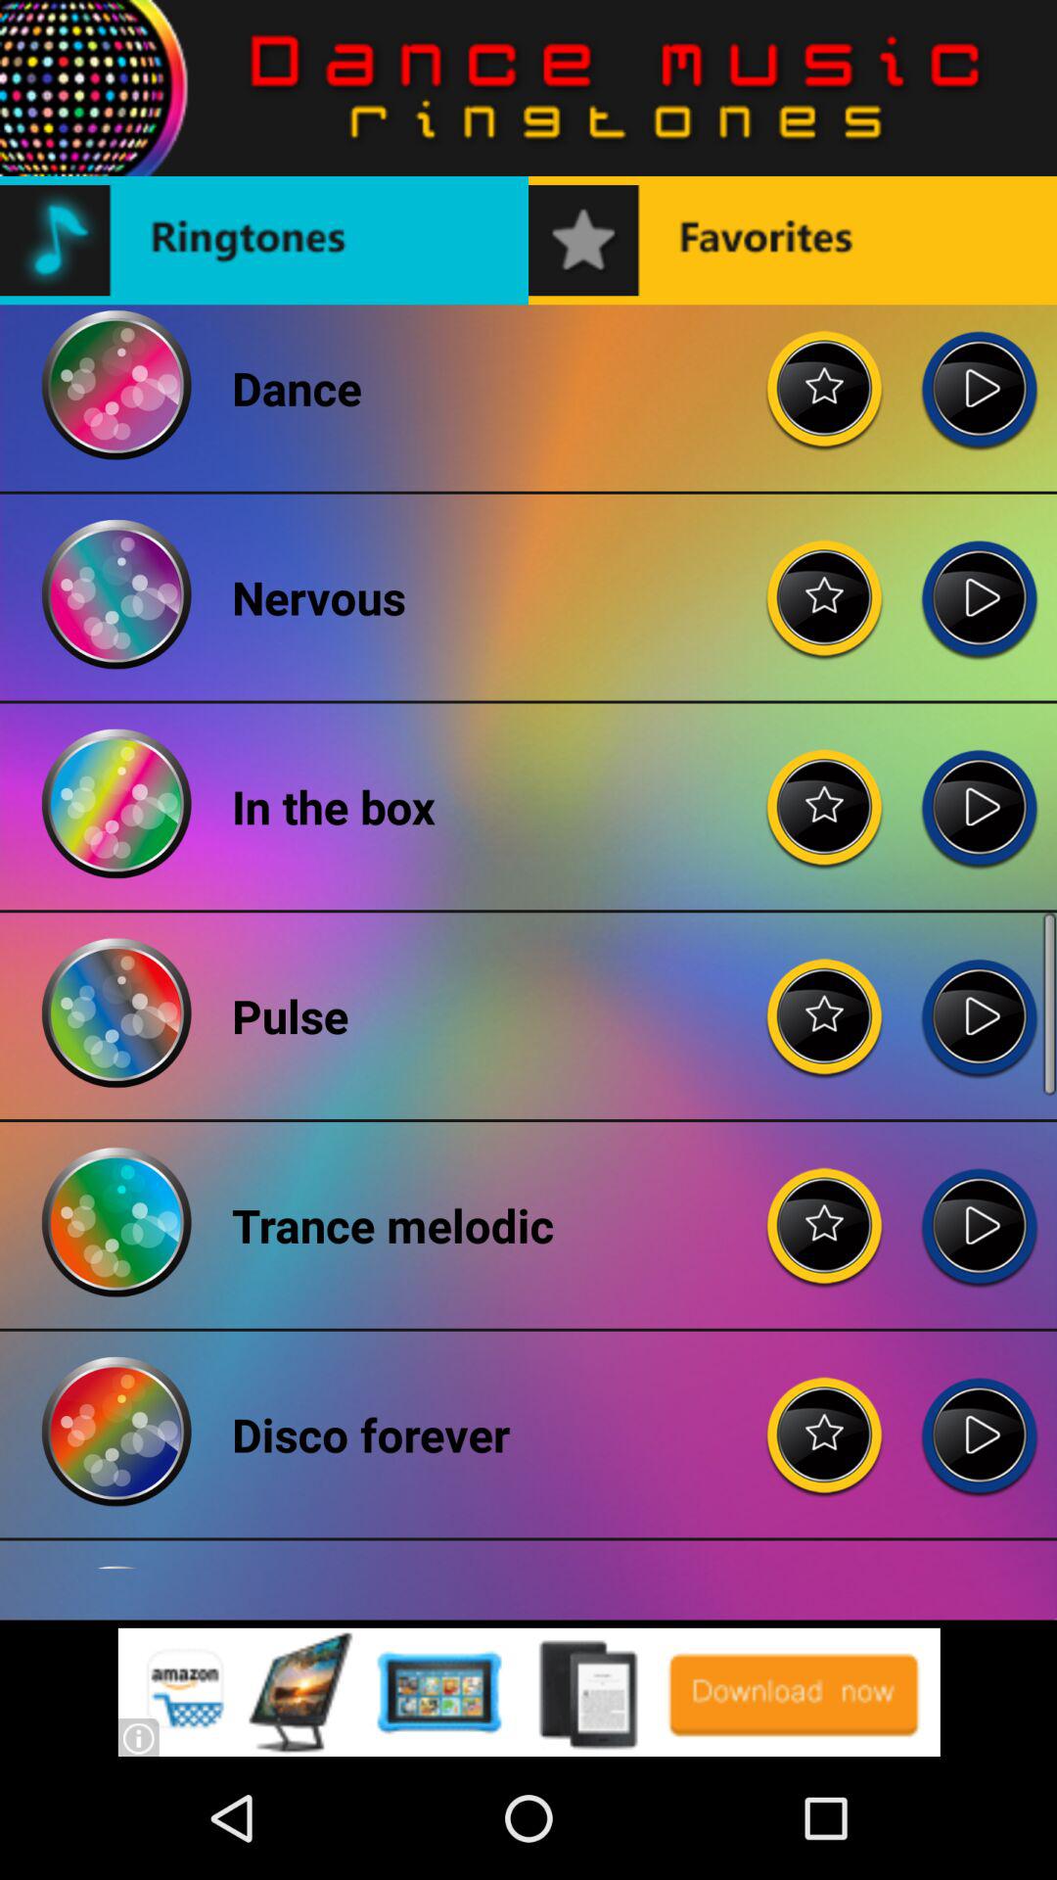  What do you see at coordinates (979, 791) in the screenshot?
I see `play ringtone` at bounding box center [979, 791].